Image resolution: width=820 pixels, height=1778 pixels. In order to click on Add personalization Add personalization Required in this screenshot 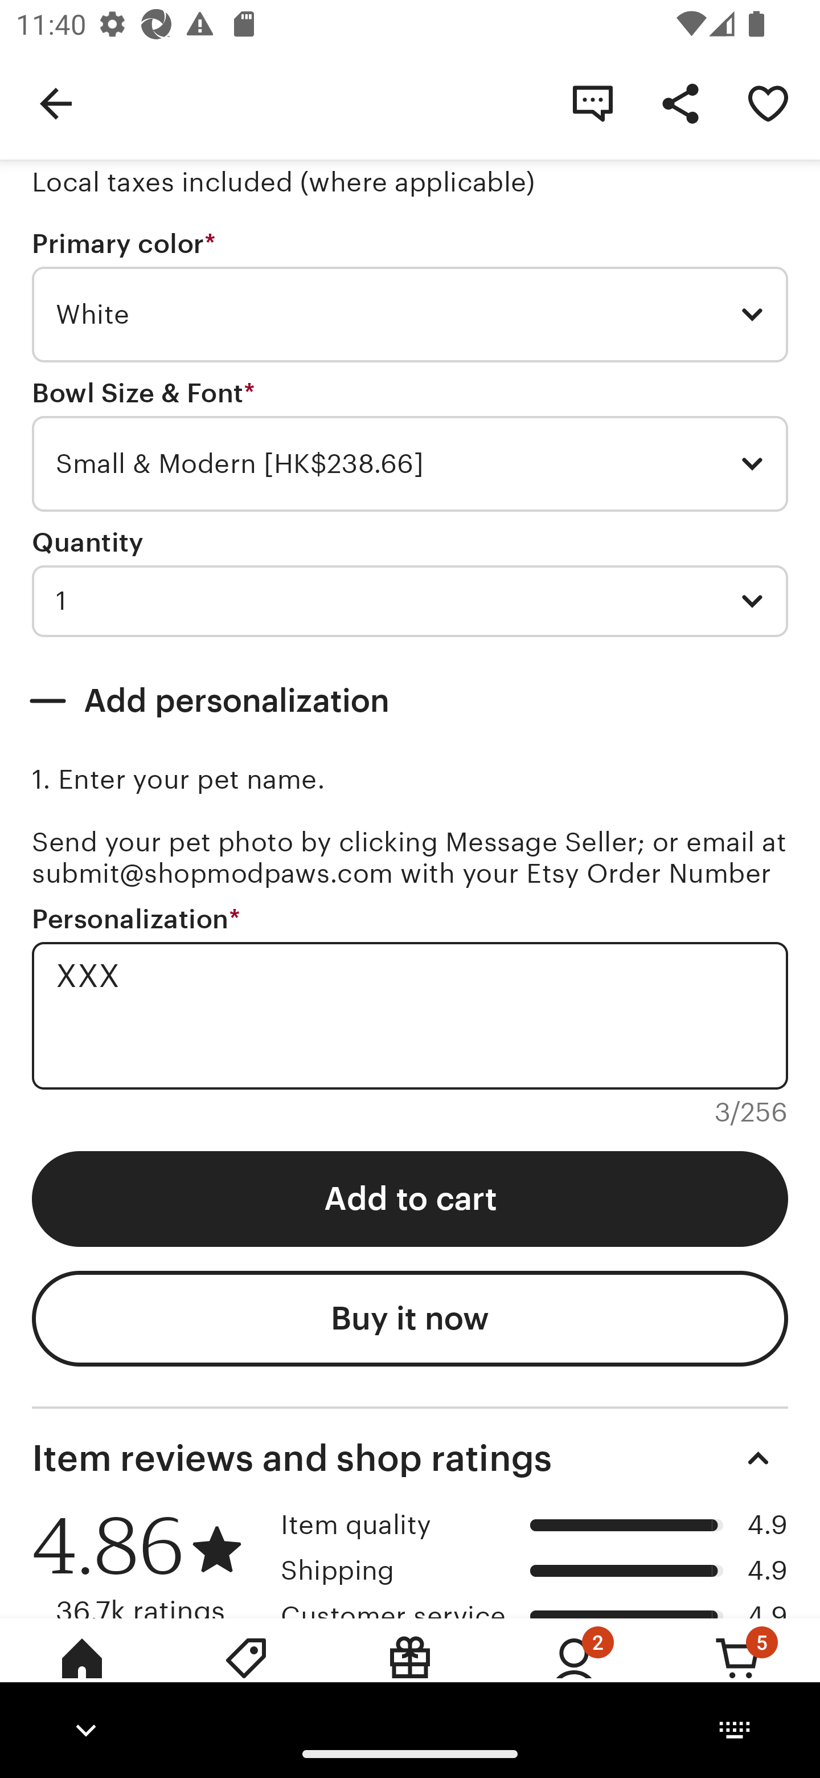, I will do `click(410, 700)`.